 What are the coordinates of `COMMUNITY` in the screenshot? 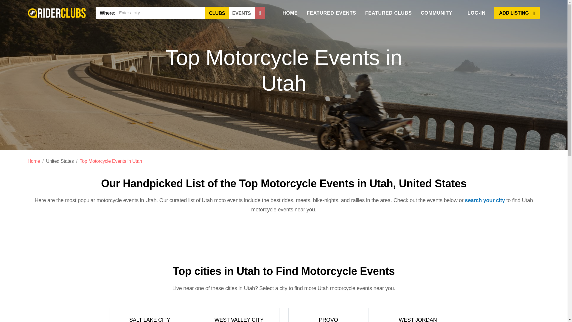 It's located at (436, 13).